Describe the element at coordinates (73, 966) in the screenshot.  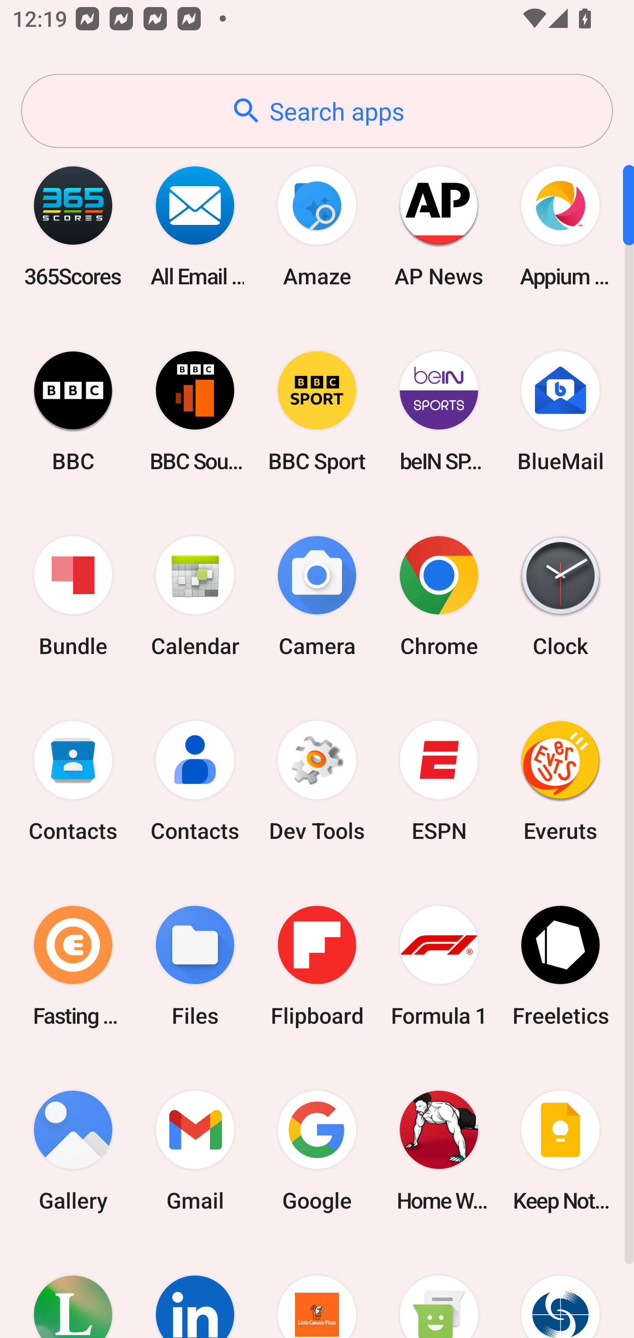
I see `Fasting Coach` at that location.